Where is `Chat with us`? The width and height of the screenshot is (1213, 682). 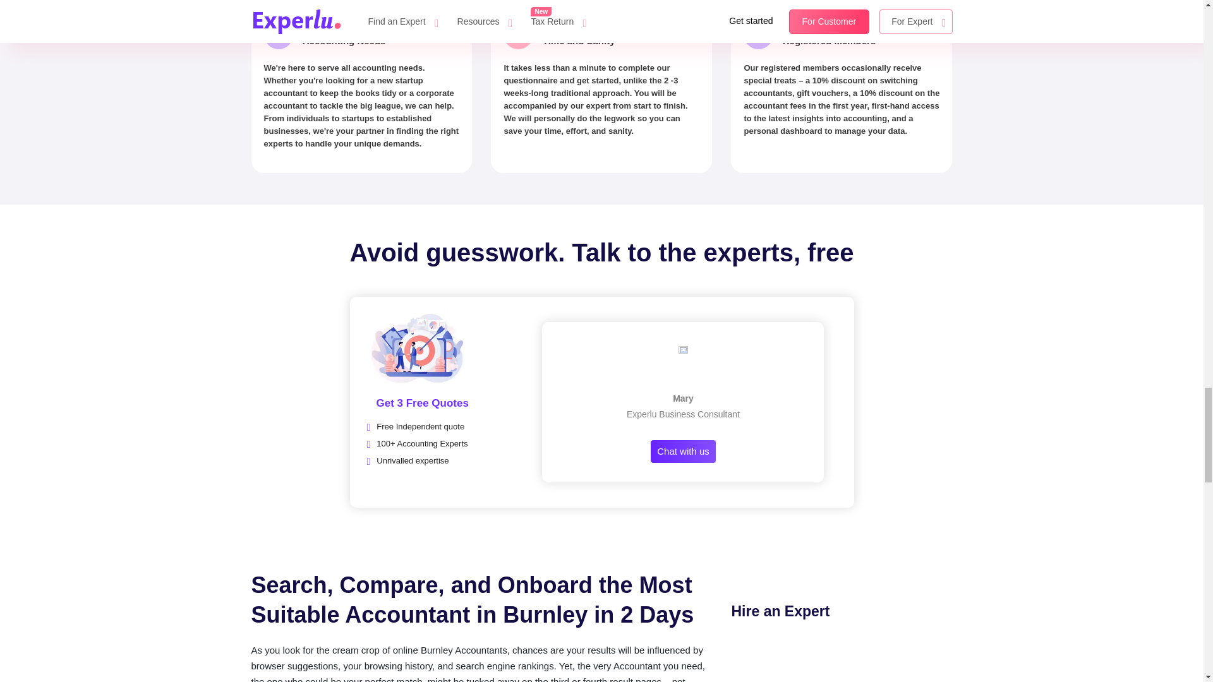 Chat with us is located at coordinates (684, 452).